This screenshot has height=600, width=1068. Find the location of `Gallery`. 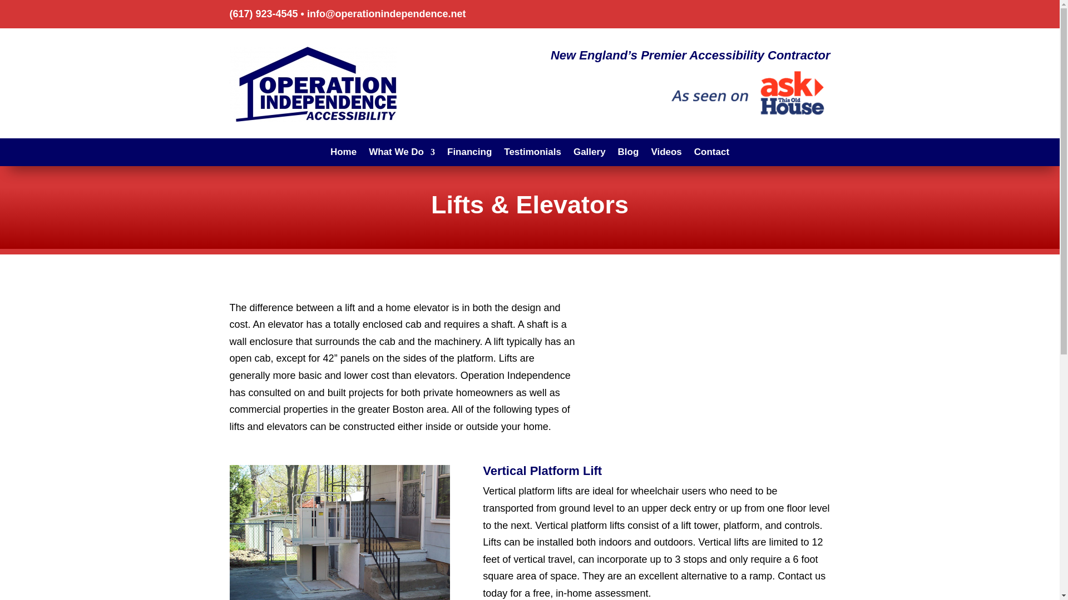

Gallery is located at coordinates (590, 154).